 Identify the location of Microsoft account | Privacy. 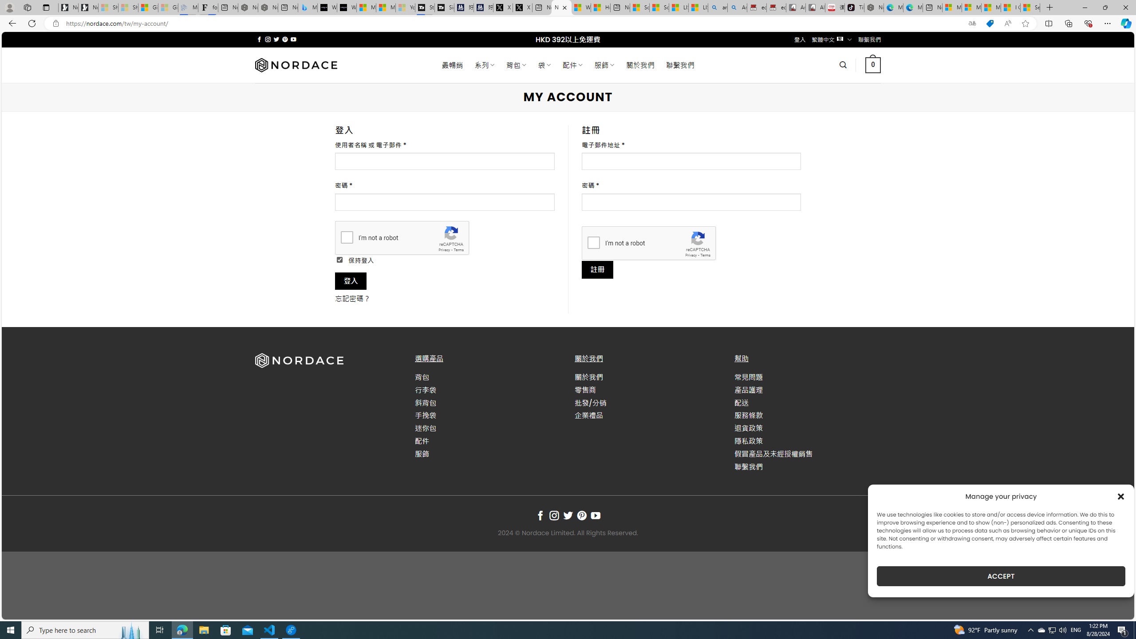
(971, 8).